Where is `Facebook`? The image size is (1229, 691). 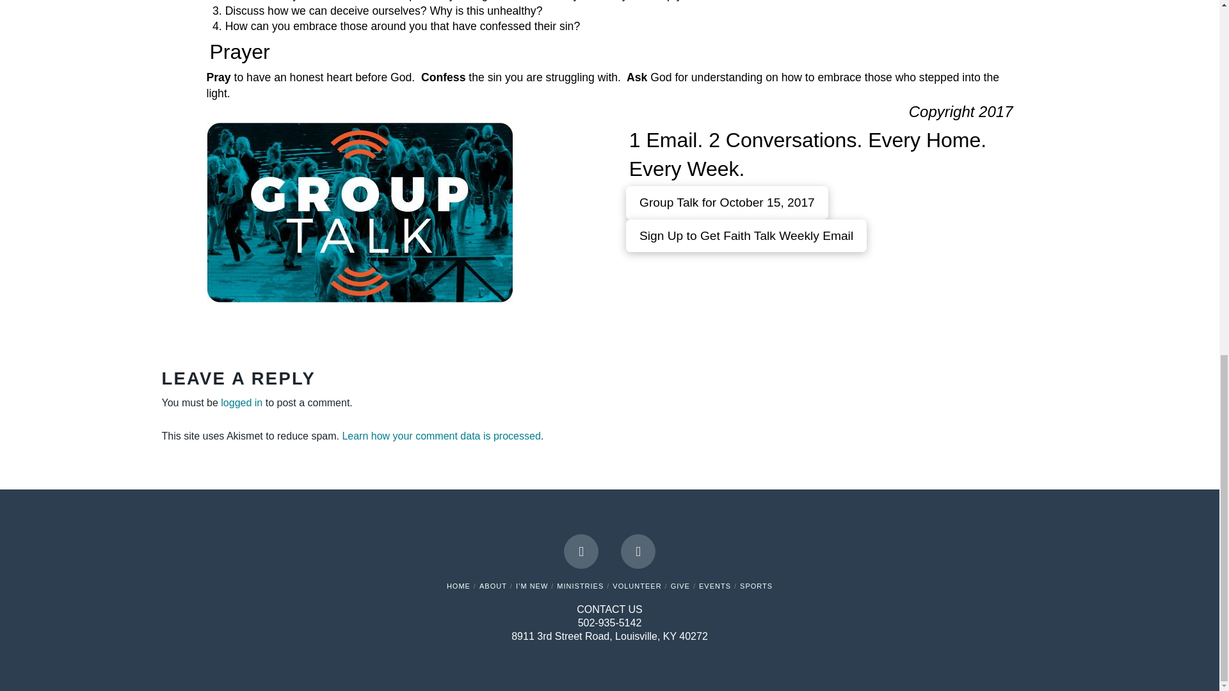 Facebook is located at coordinates (581, 551).